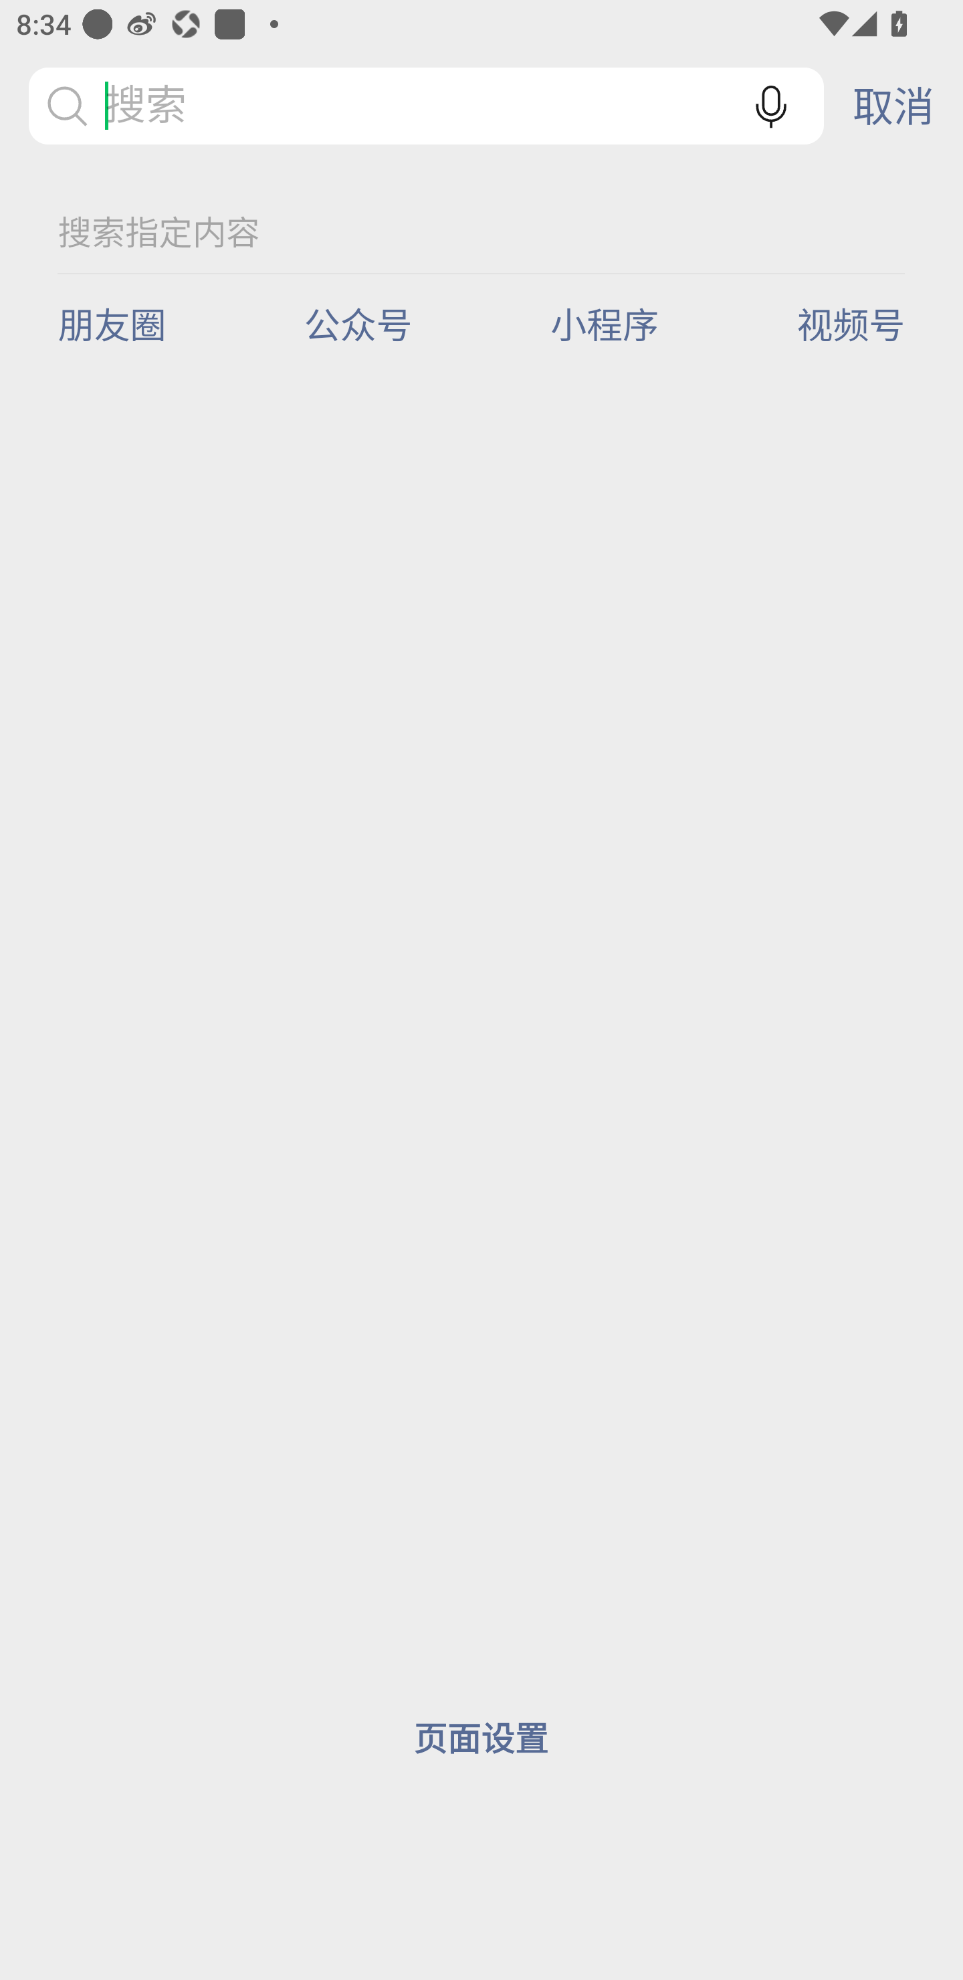  I want to click on 搜索, so click(425, 106).